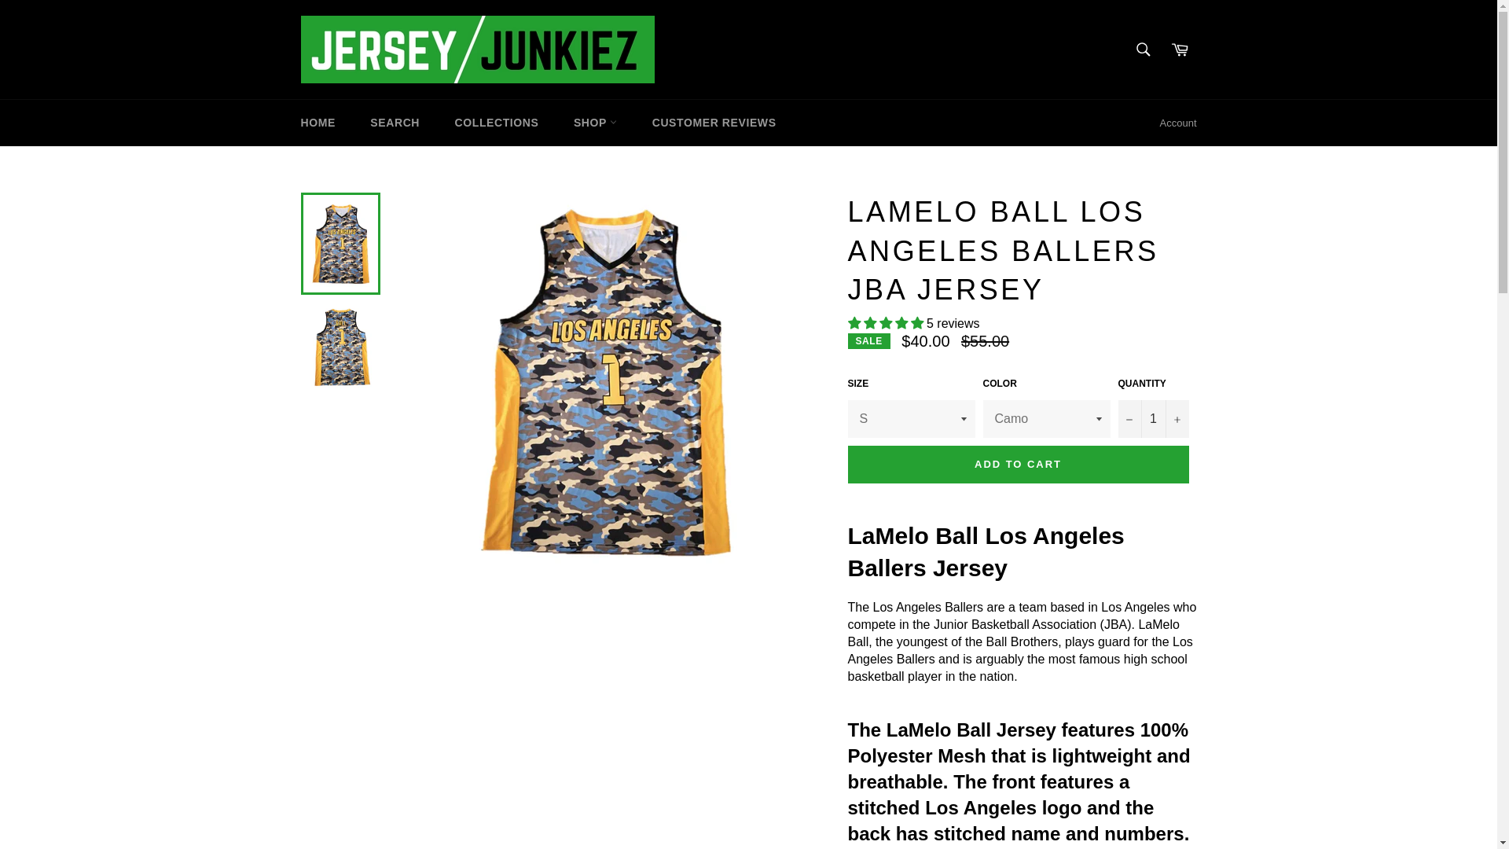  What do you see at coordinates (318, 123) in the screenshot?
I see `HOME` at bounding box center [318, 123].